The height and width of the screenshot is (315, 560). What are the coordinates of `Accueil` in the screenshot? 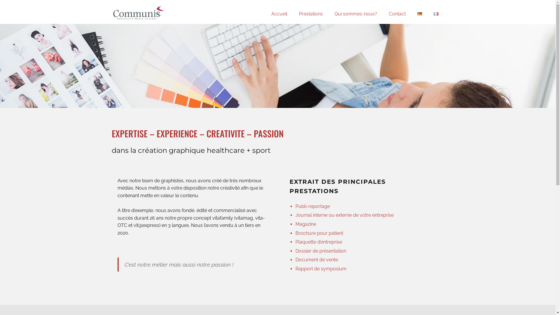 It's located at (279, 14).